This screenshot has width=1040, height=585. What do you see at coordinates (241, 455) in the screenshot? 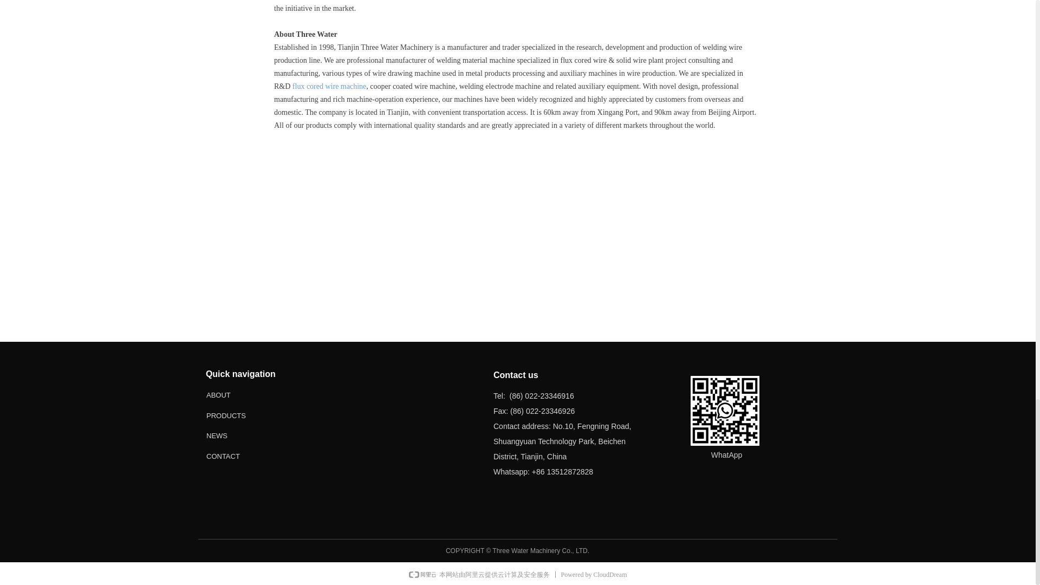
I see `CONTACT` at bounding box center [241, 455].